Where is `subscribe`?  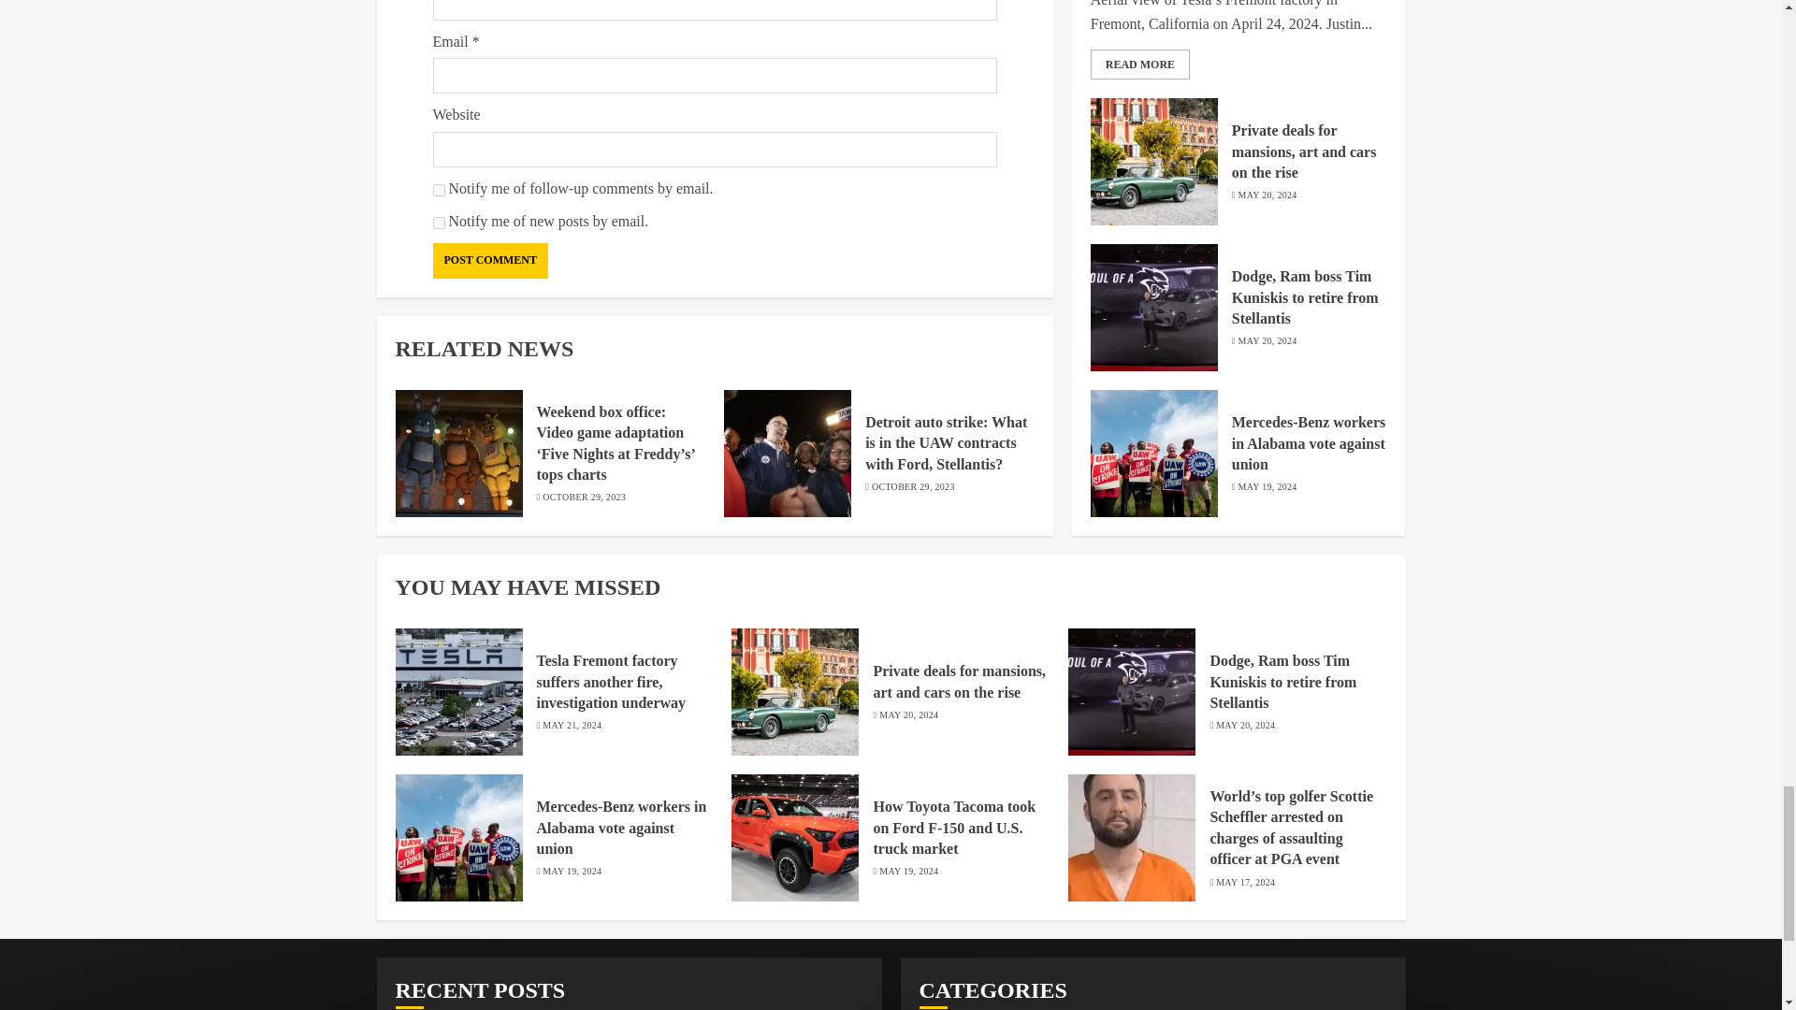
subscribe is located at coordinates (438, 189).